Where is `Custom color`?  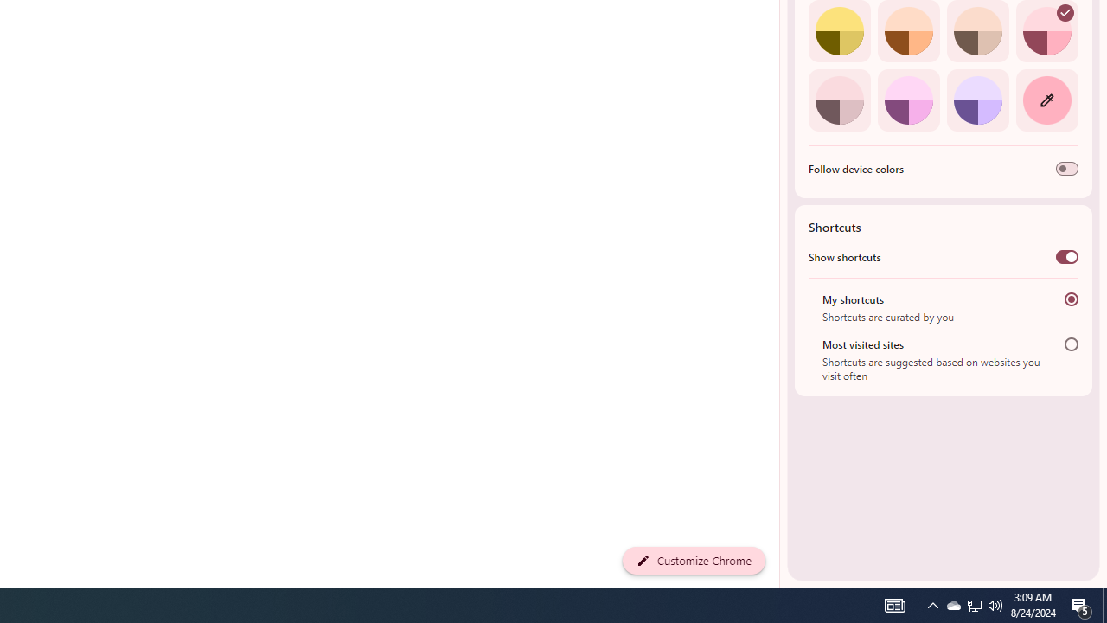
Custom color is located at coordinates (1046, 100).